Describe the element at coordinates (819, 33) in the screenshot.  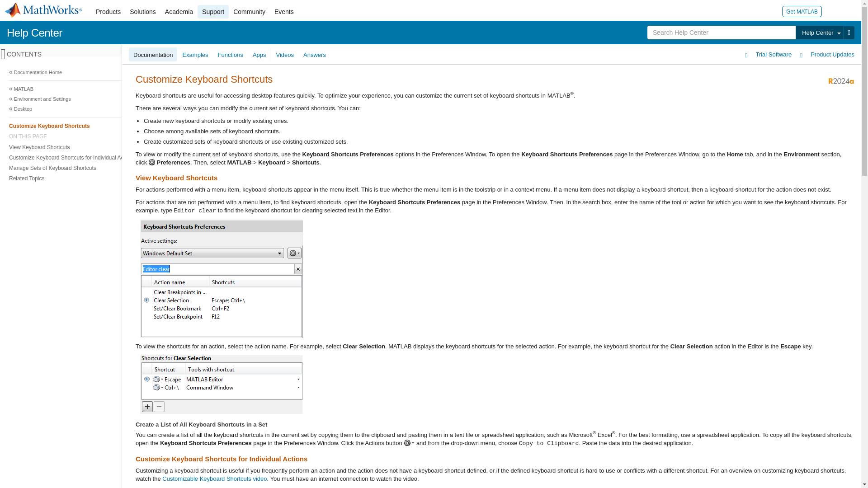
I see `Help Center` at that location.